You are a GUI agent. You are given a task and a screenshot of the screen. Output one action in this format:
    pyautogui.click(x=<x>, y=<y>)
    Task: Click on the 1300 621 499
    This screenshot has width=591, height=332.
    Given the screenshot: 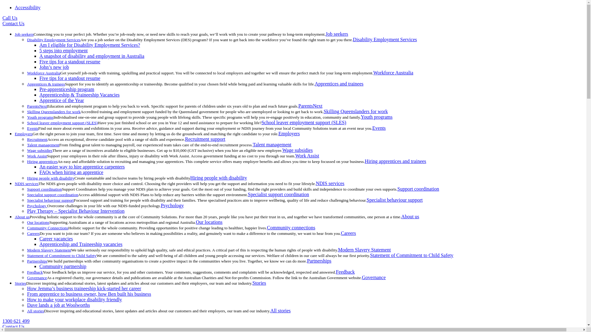 What is the action you would take?
    pyautogui.click(x=16, y=321)
    